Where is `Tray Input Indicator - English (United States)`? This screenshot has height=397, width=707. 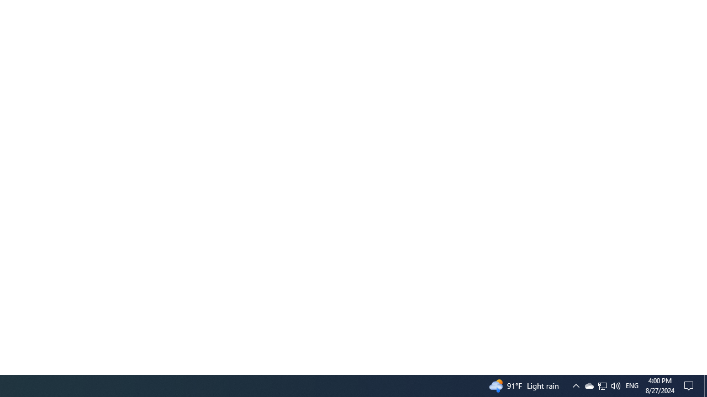 Tray Input Indicator - English (United States) is located at coordinates (632, 386).